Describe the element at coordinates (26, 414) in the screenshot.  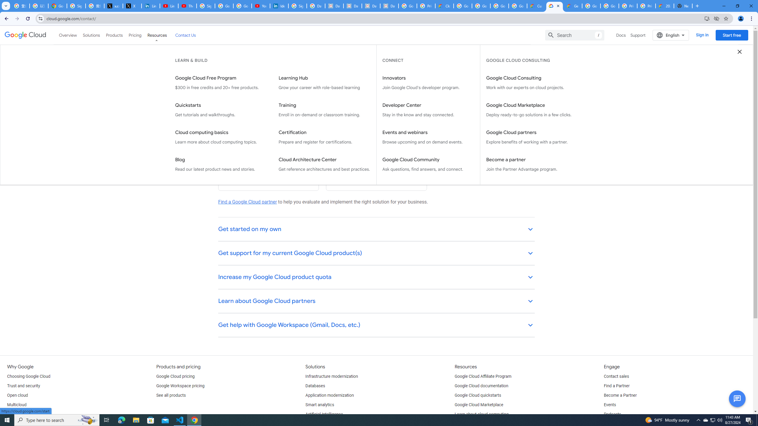
I see `Global infrastructure` at that location.